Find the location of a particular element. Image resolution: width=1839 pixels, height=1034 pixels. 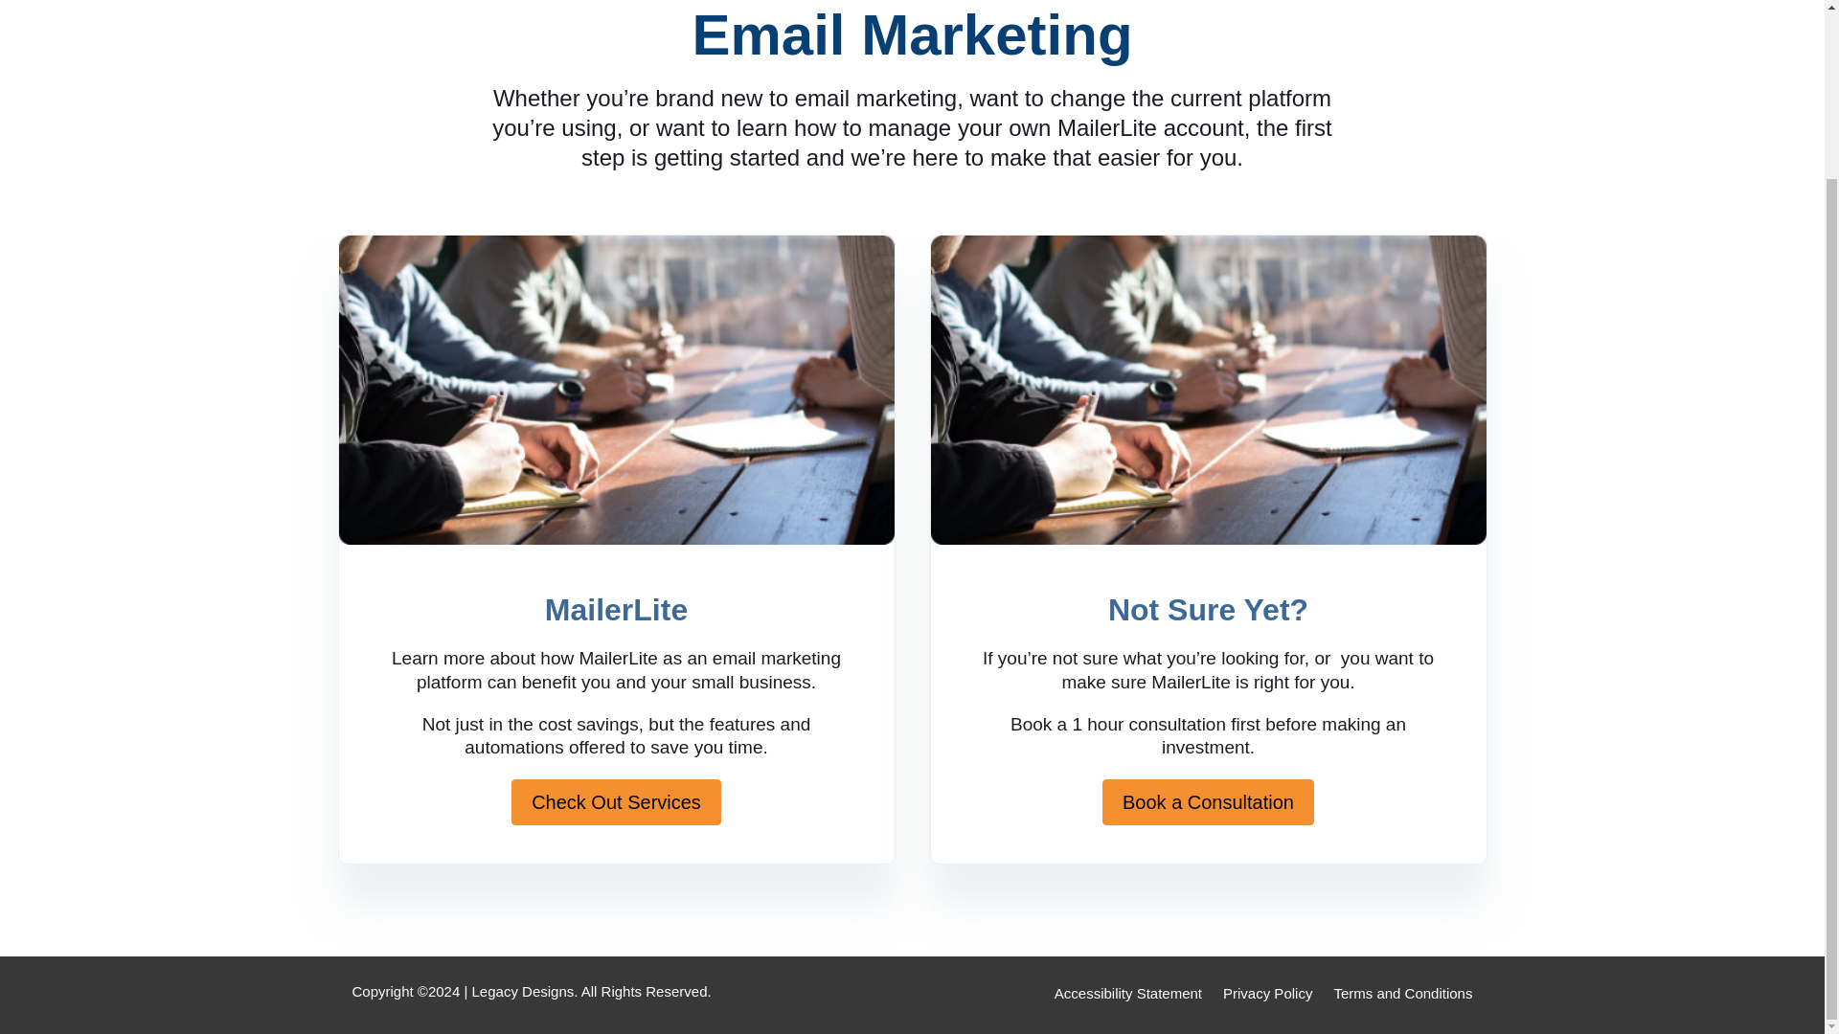

Book a Consultation is located at coordinates (1208, 802).